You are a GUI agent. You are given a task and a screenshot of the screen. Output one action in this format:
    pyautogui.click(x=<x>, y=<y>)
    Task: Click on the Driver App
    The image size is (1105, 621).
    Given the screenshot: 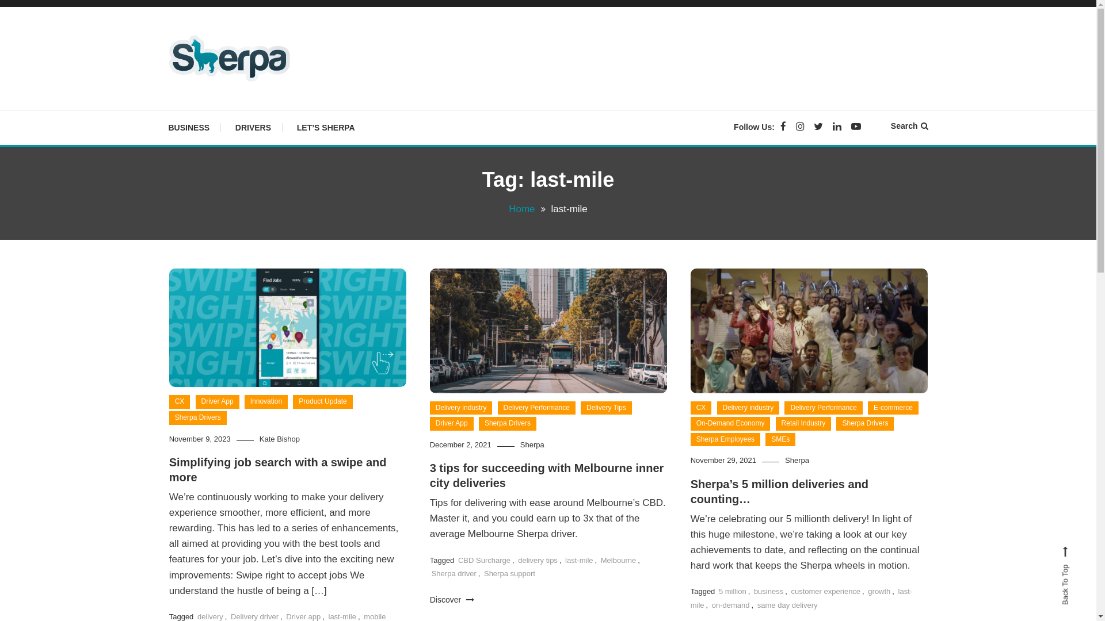 What is the action you would take?
    pyautogui.click(x=218, y=402)
    